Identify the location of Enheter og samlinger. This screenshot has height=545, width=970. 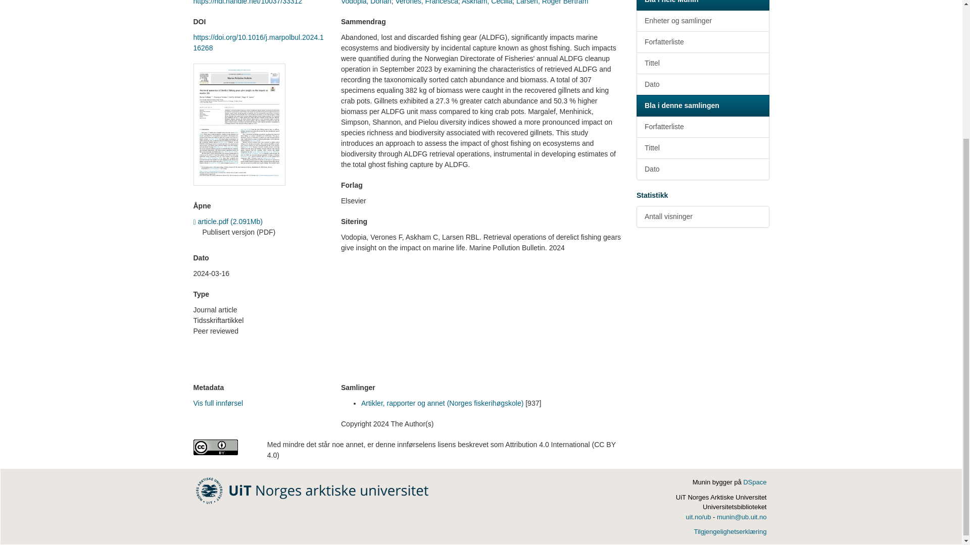
(702, 21).